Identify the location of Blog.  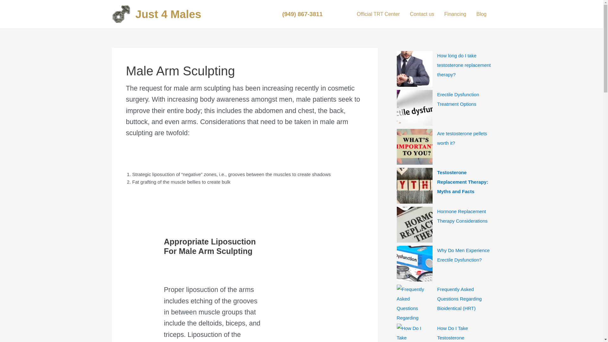
(481, 14).